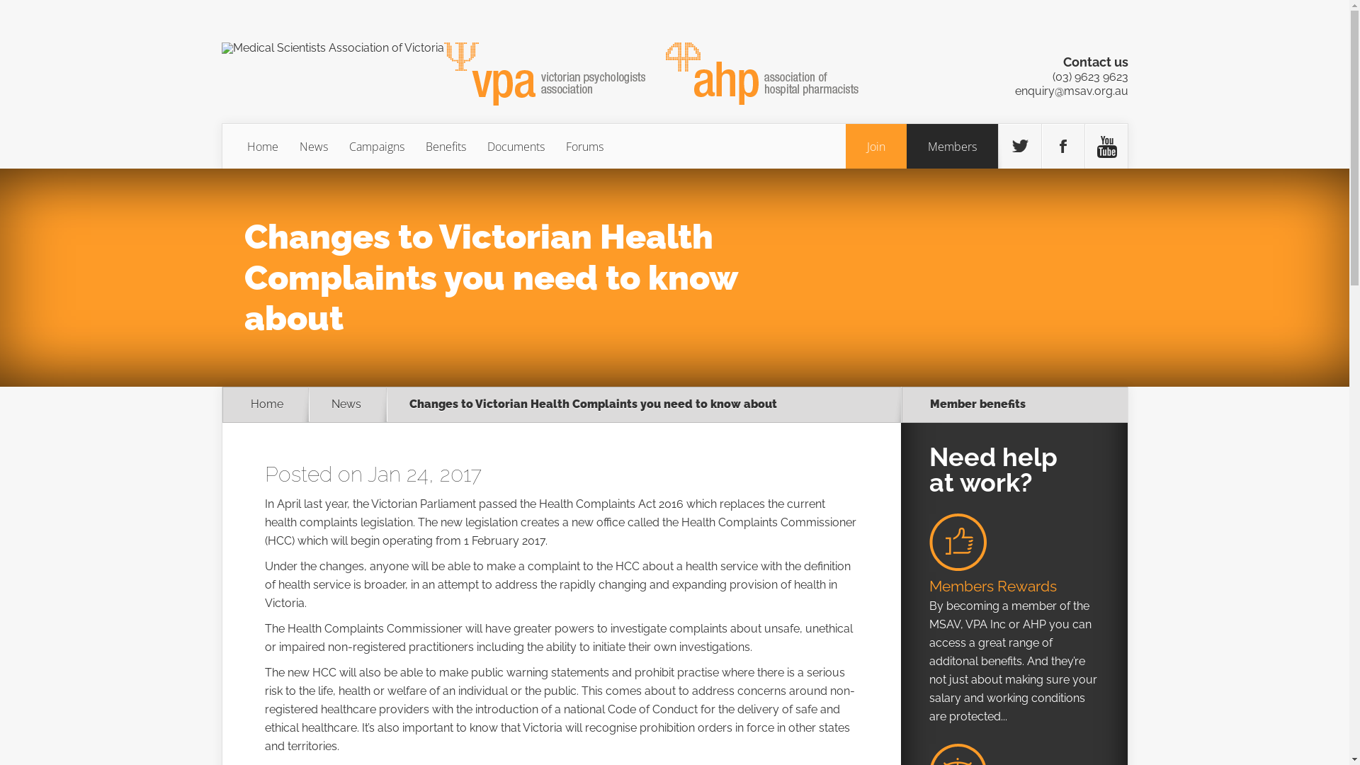 The width and height of the screenshot is (1360, 765). What do you see at coordinates (876, 147) in the screenshot?
I see `Join` at bounding box center [876, 147].